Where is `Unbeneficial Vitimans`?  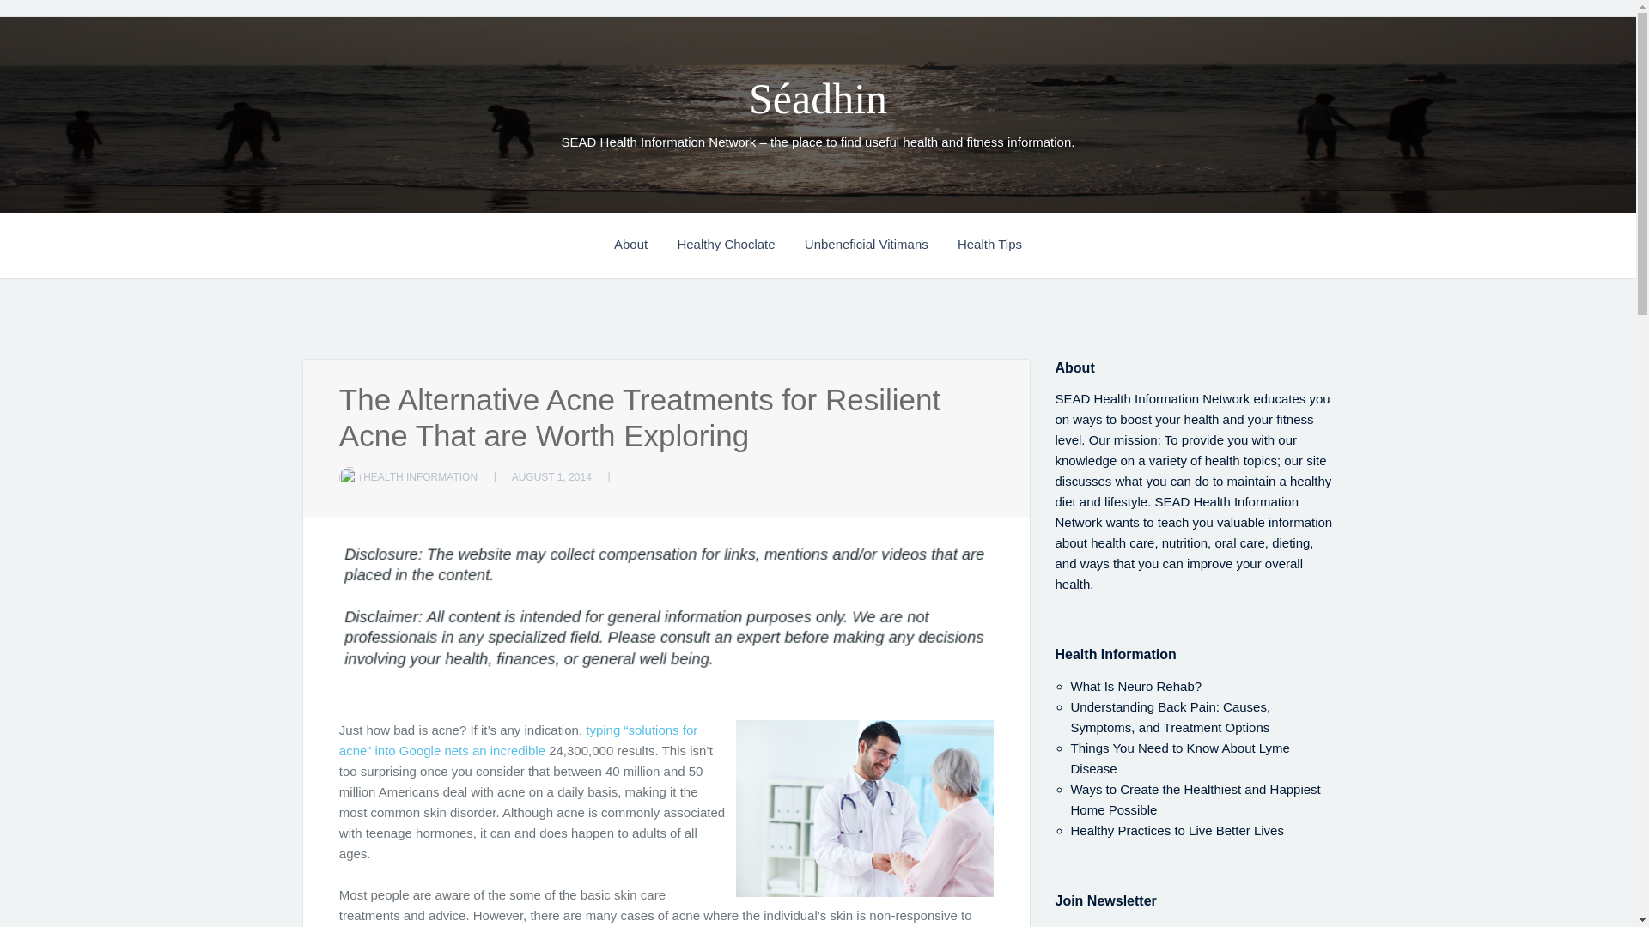
Unbeneficial Vitimans is located at coordinates (879, 242).